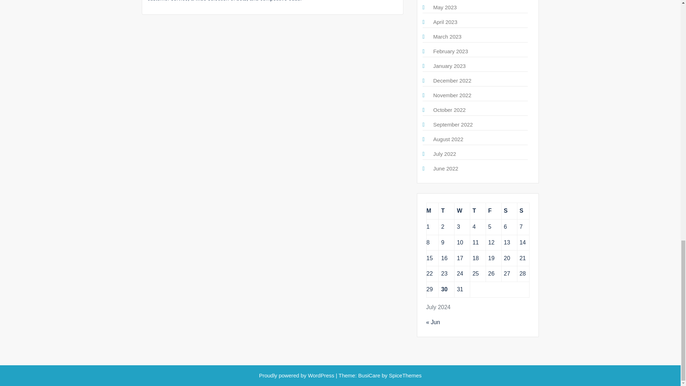 Image resolution: width=686 pixels, height=386 pixels. Describe the element at coordinates (452, 81) in the screenshot. I see `December 2022` at that location.